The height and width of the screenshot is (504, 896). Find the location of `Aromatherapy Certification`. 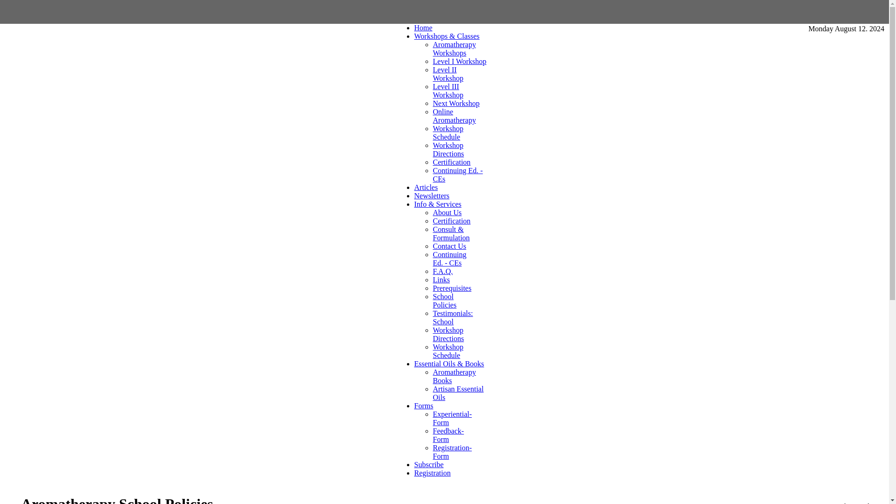

Aromatherapy Certification is located at coordinates (452, 221).